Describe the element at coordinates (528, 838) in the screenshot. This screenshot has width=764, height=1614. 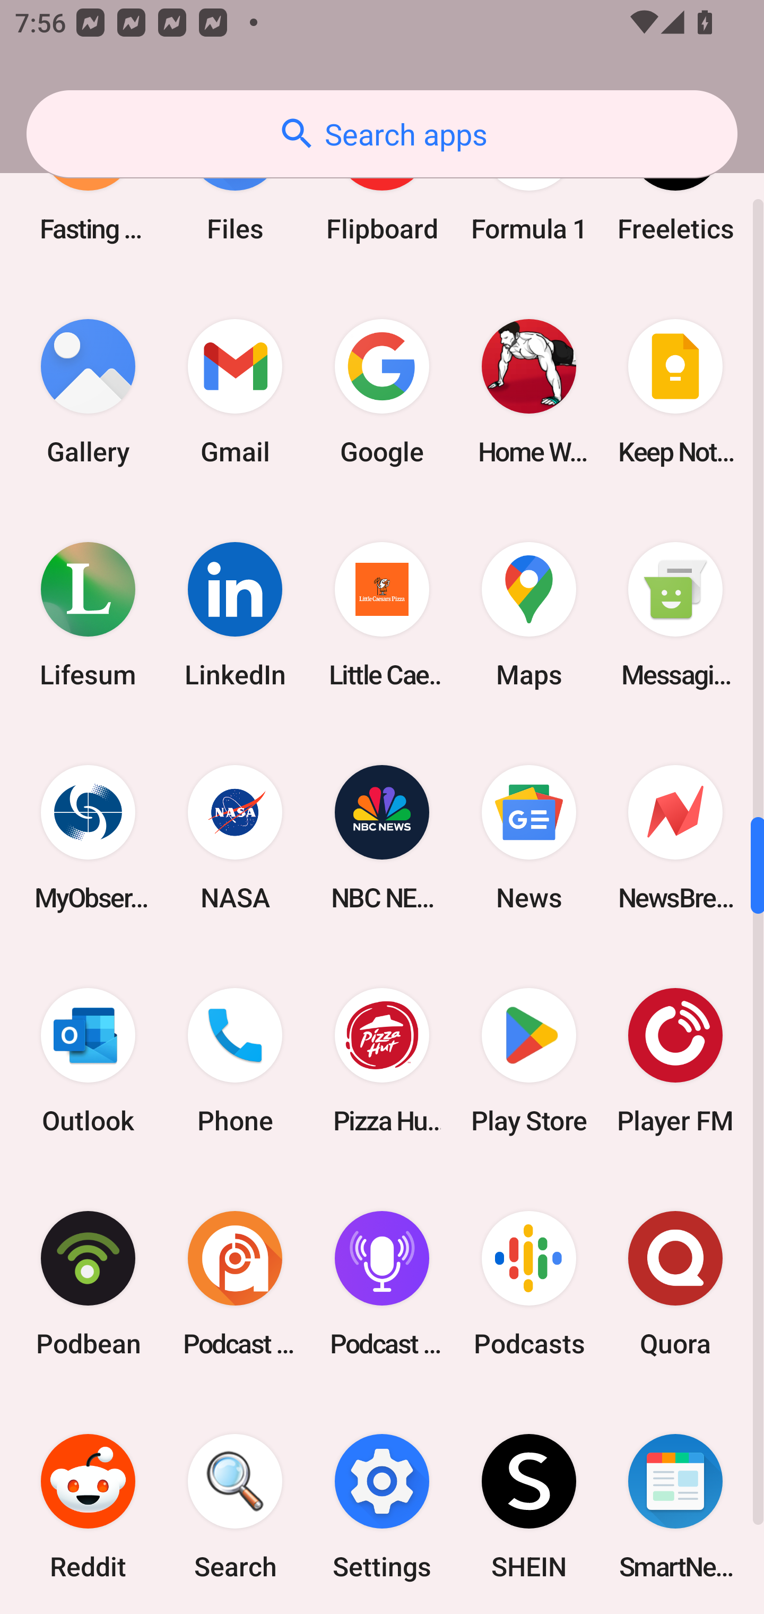
I see `News` at that location.